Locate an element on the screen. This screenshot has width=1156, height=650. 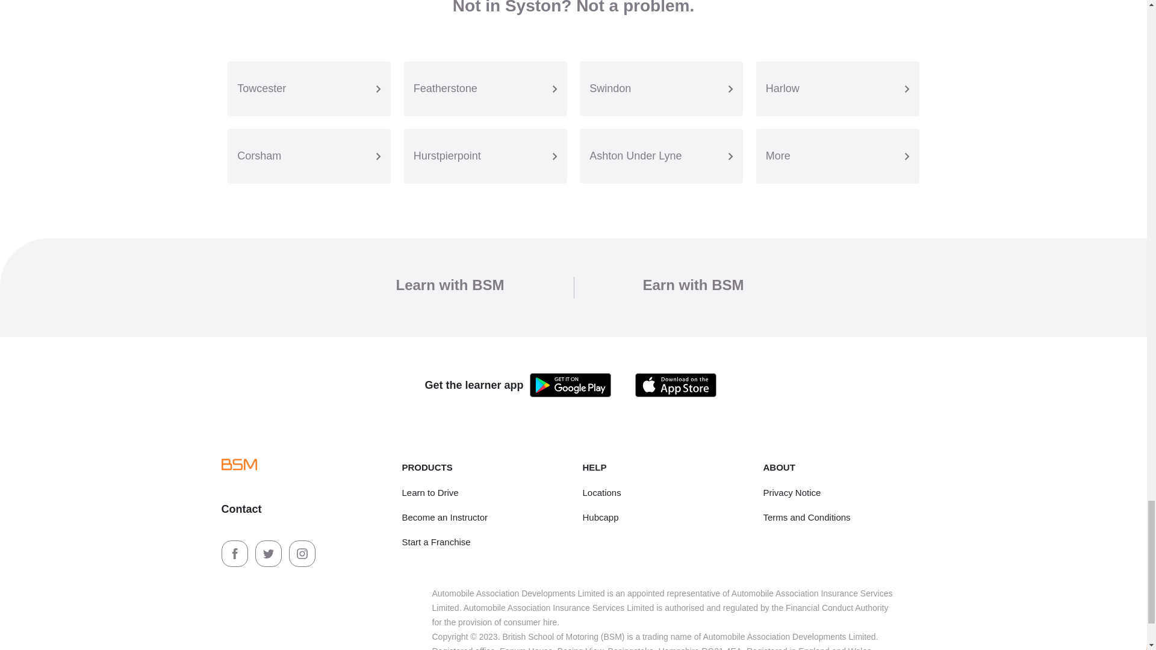
More is located at coordinates (837, 155).